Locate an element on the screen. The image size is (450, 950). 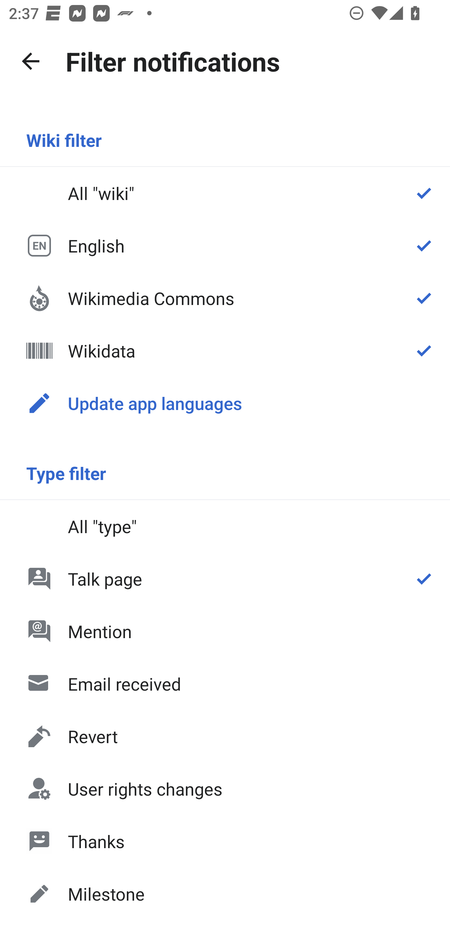
Wikidata is located at coordinates (225, 350).